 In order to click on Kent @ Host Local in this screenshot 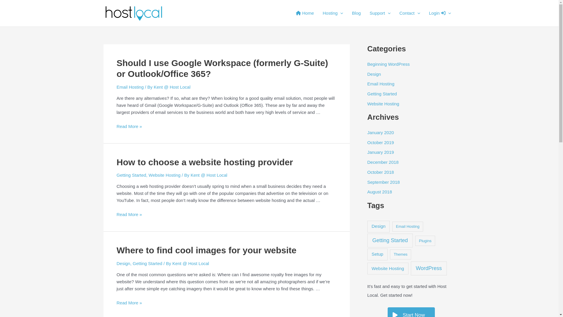, I will do `click(191, 264)`.